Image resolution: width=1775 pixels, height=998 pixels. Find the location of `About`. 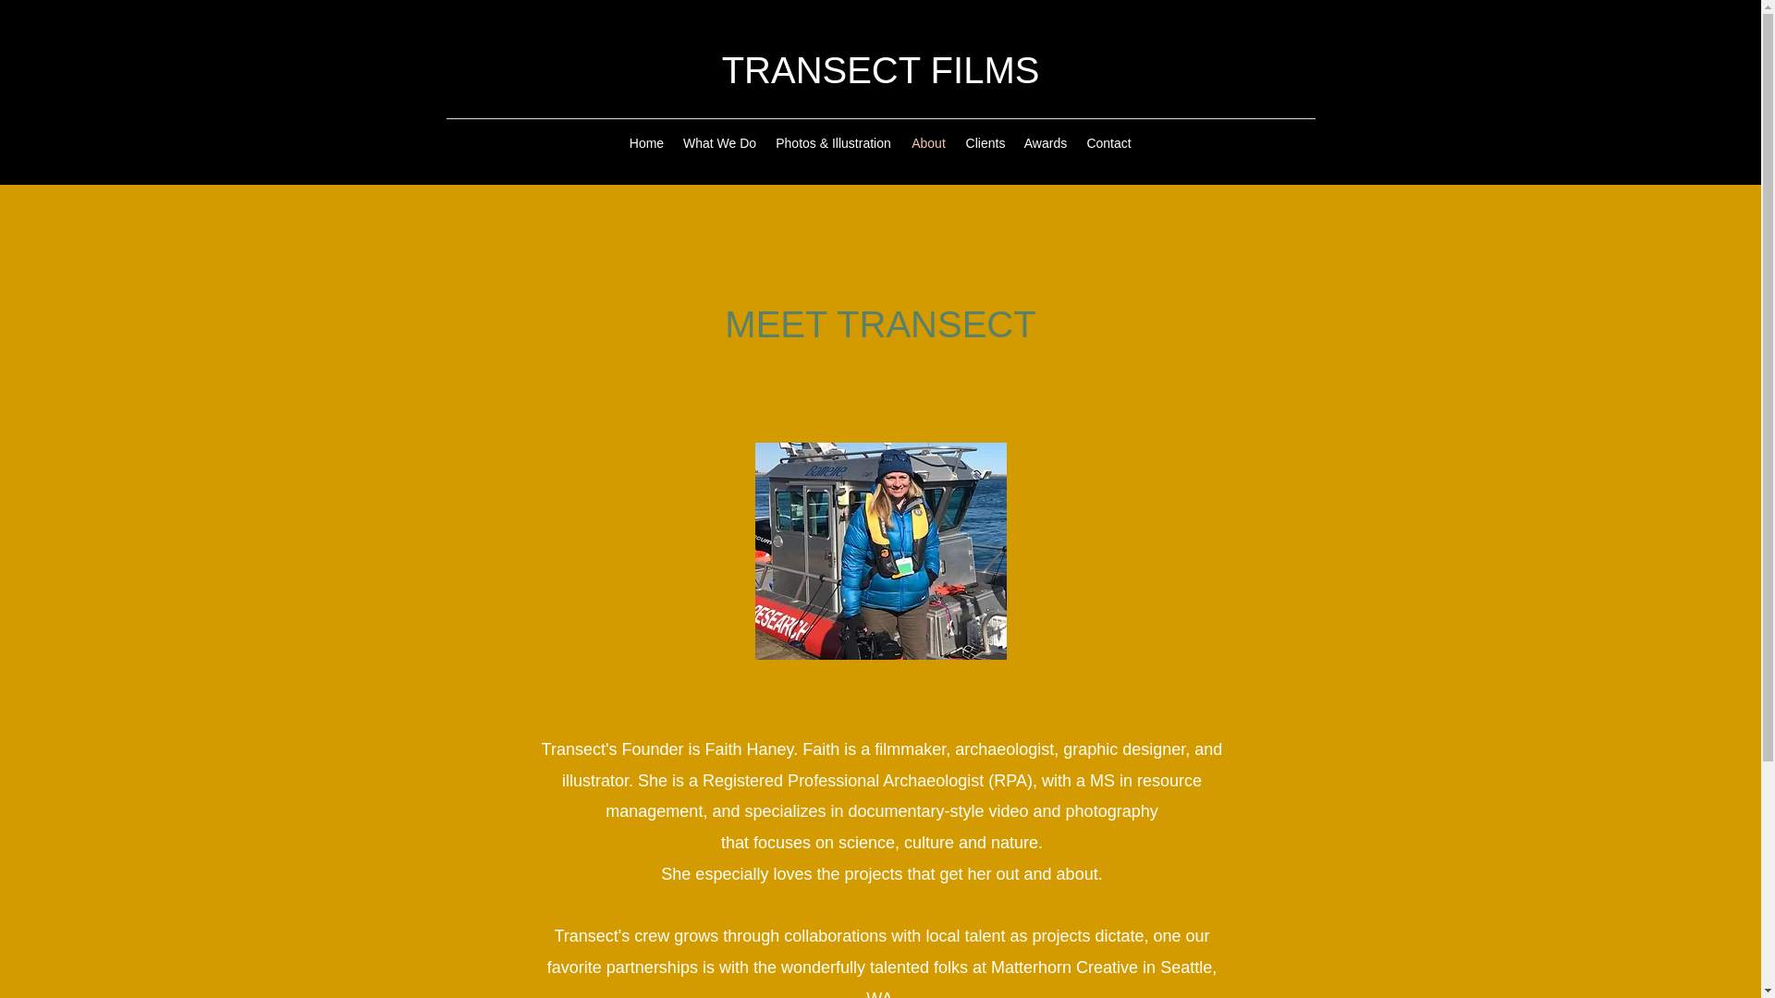

About is located at coordinates (928, 142).